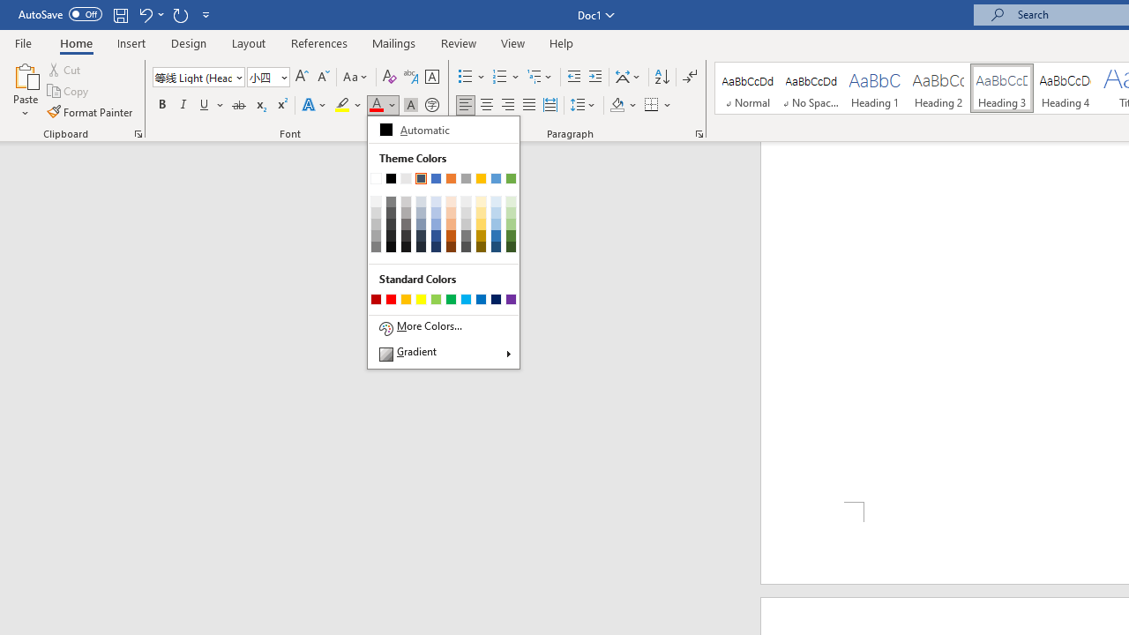 The image size is (1129, 635). Describe the element at coordinates (189, 42) in the screenshot. I see `Design` at that location.